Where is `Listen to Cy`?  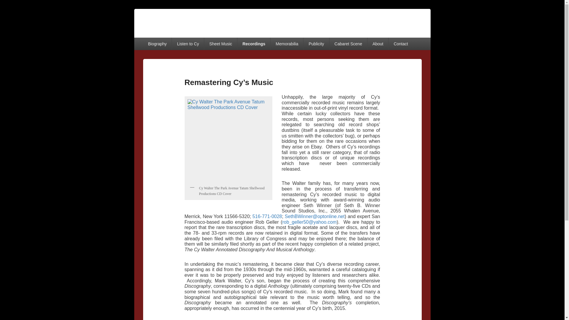 Listen to Cy is located at coordinates (188, 44).